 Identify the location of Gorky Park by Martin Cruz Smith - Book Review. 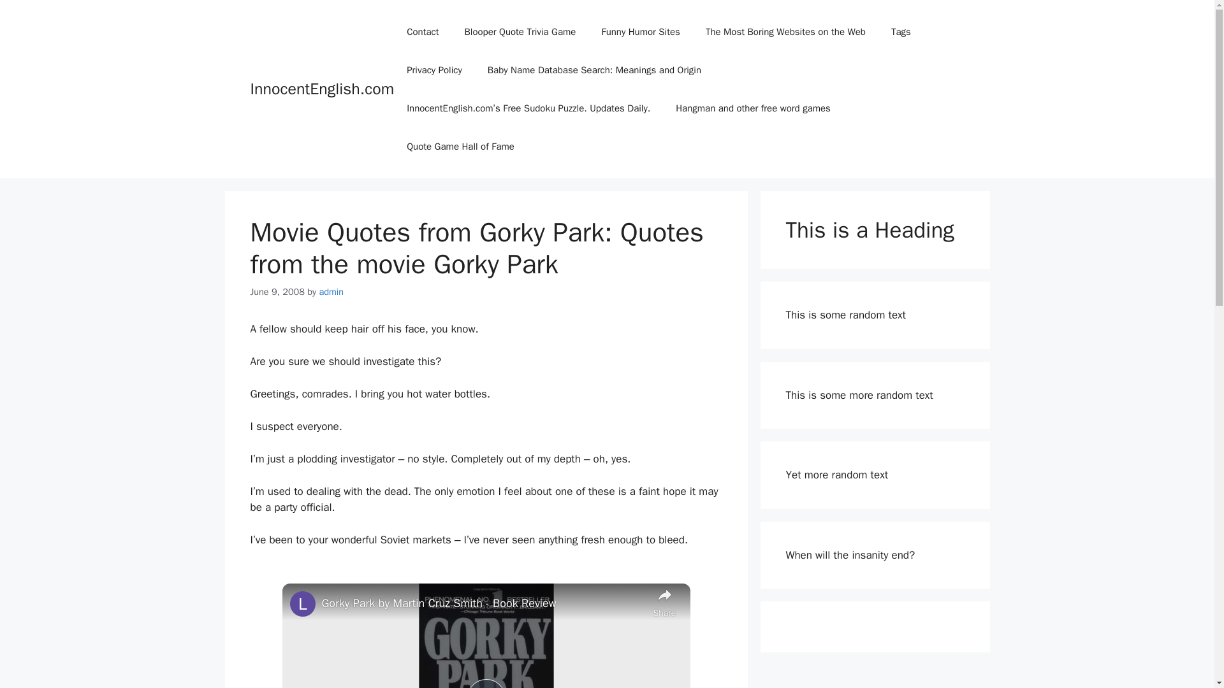
(483, 604).